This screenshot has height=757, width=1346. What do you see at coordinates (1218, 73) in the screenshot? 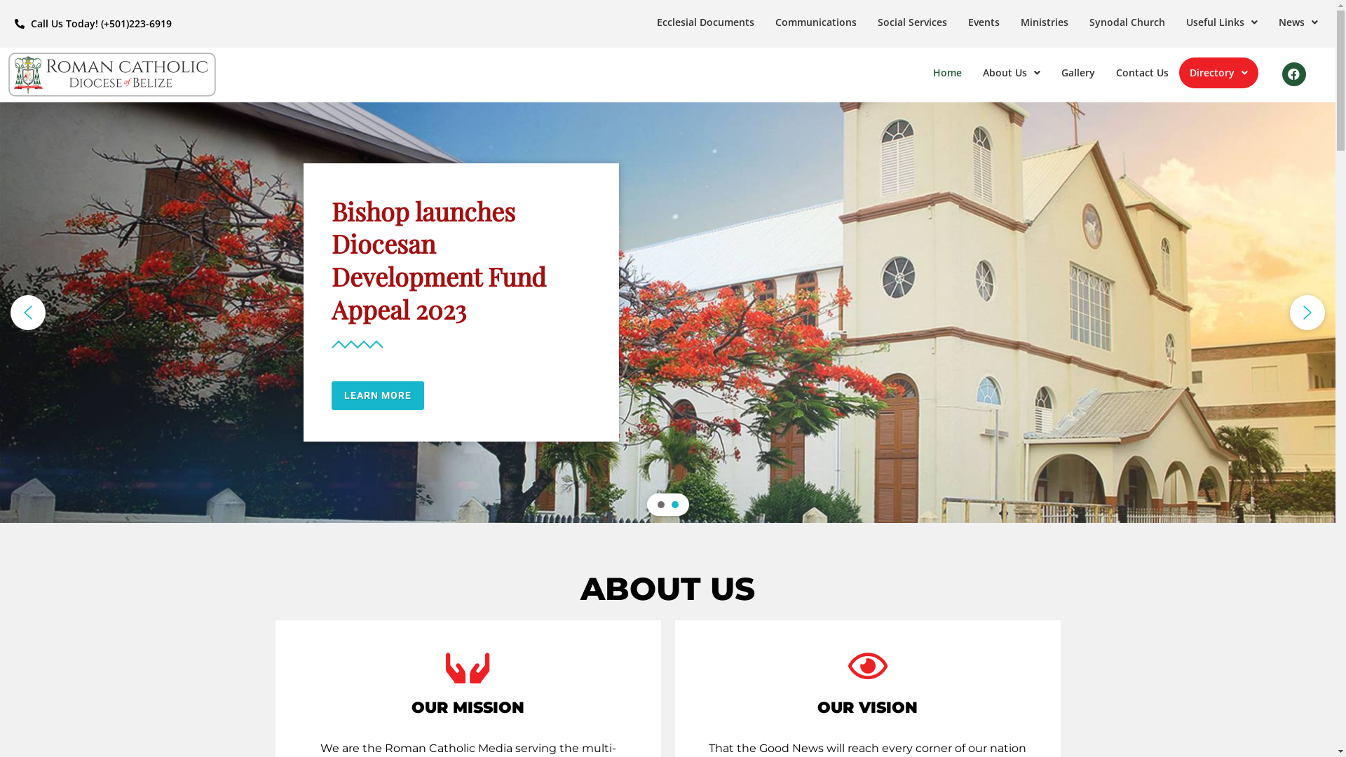
I see `Directory` at bounding box center [1218, 73].